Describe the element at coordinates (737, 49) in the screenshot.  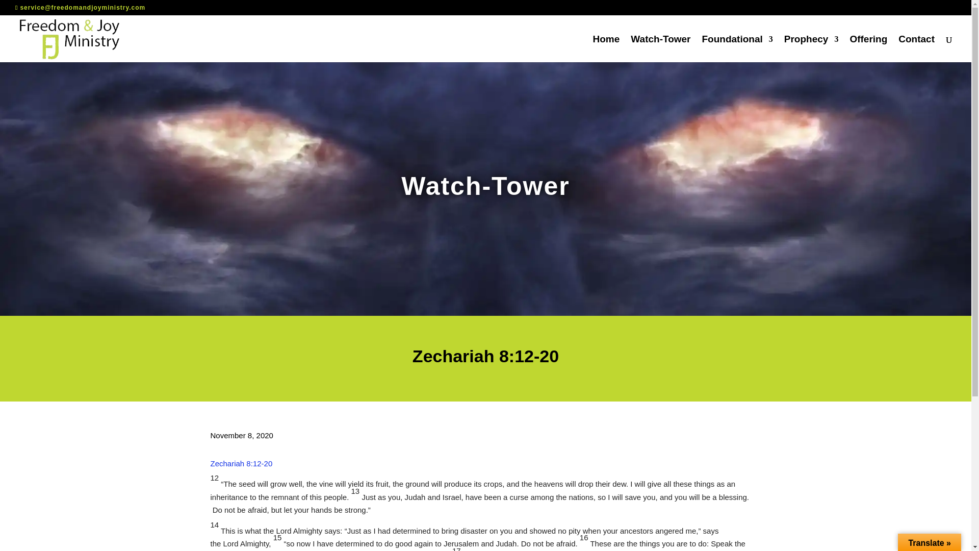
I see `Foundational` at that location.